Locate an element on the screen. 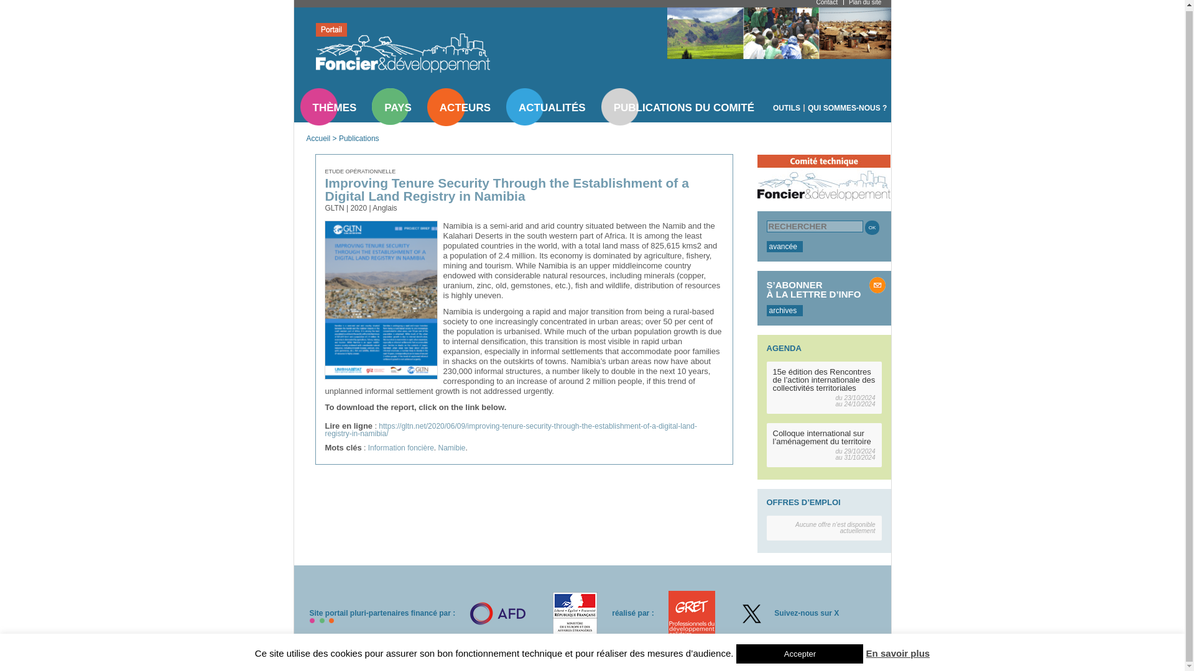 Image resolution: width=1194 pixels, height=671 pixels. Namibie is located at coordinates (451, 447).